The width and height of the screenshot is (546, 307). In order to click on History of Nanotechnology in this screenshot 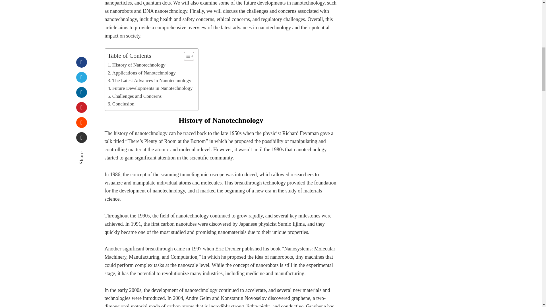, I will do `click(136, 65)`.